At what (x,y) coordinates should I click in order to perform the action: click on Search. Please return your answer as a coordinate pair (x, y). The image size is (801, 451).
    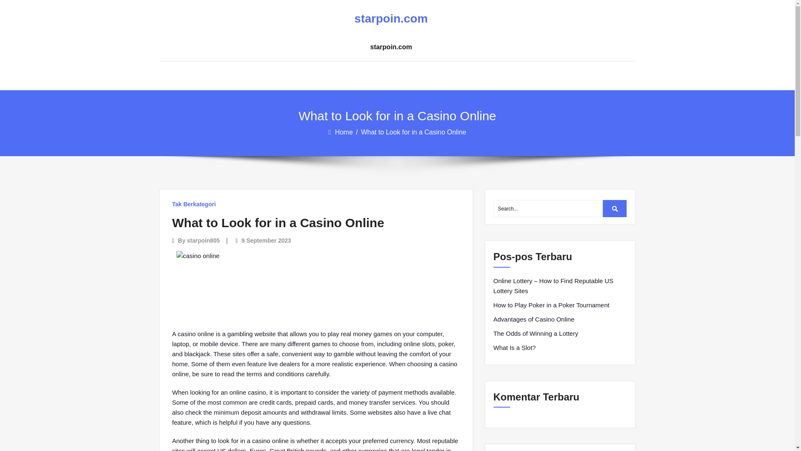
    Looking at the image, I should click on (615, 208).